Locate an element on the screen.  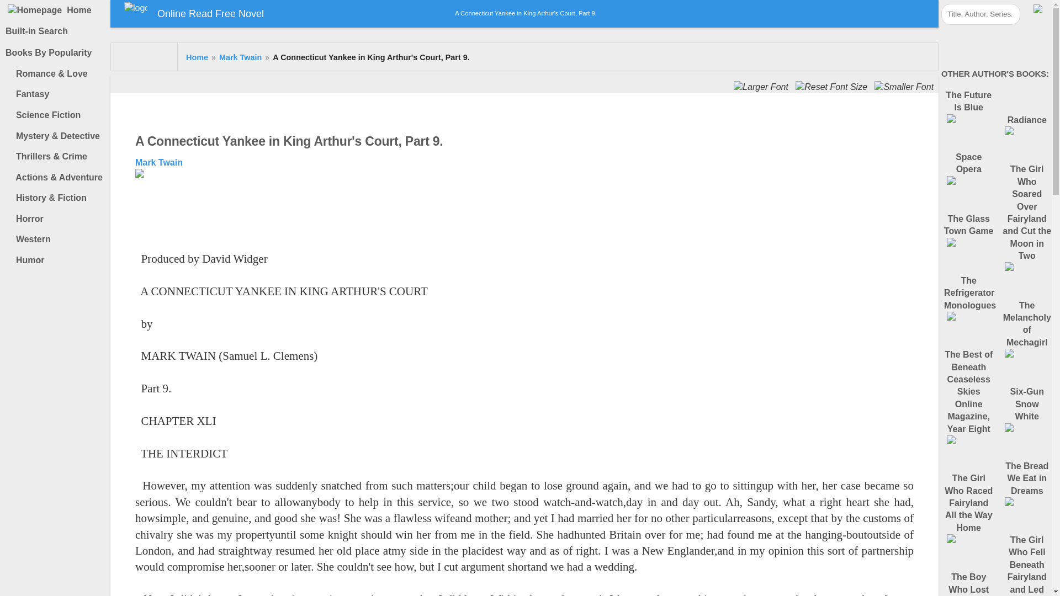
Online Read Free Novel is located at coordinates (194, 13).